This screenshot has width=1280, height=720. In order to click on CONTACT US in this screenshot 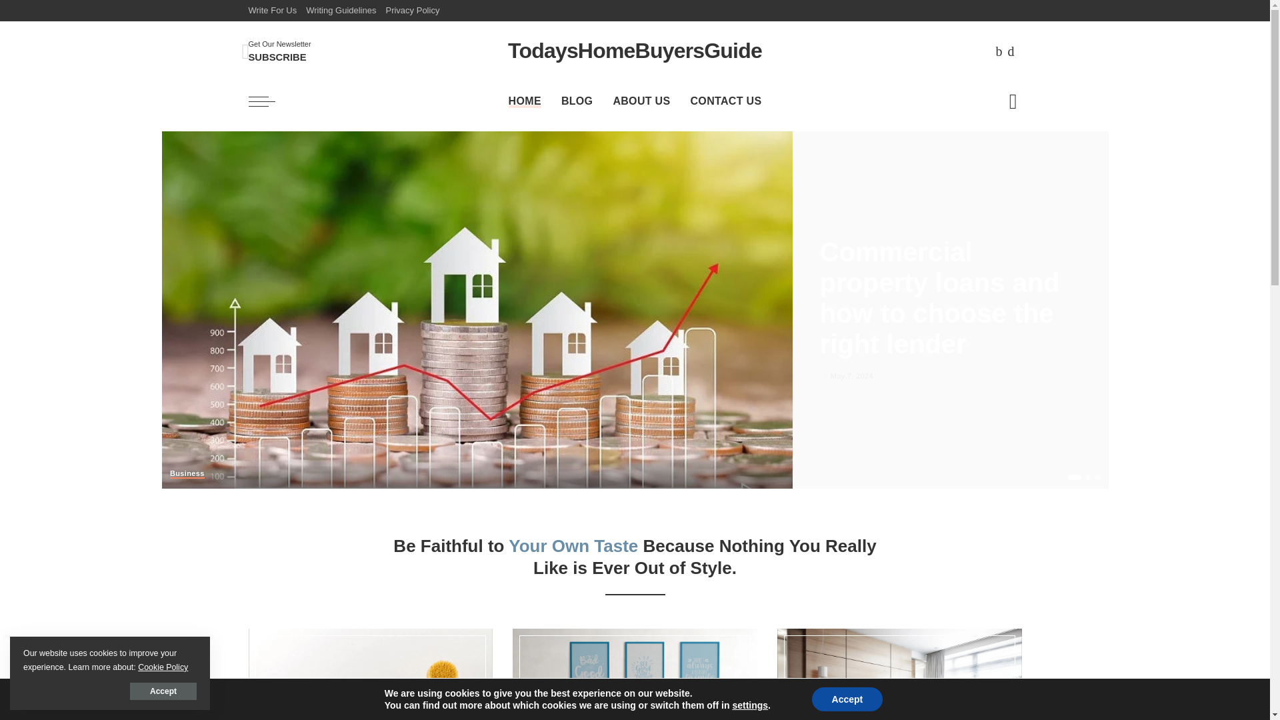, I will do `click(725, 101)`.